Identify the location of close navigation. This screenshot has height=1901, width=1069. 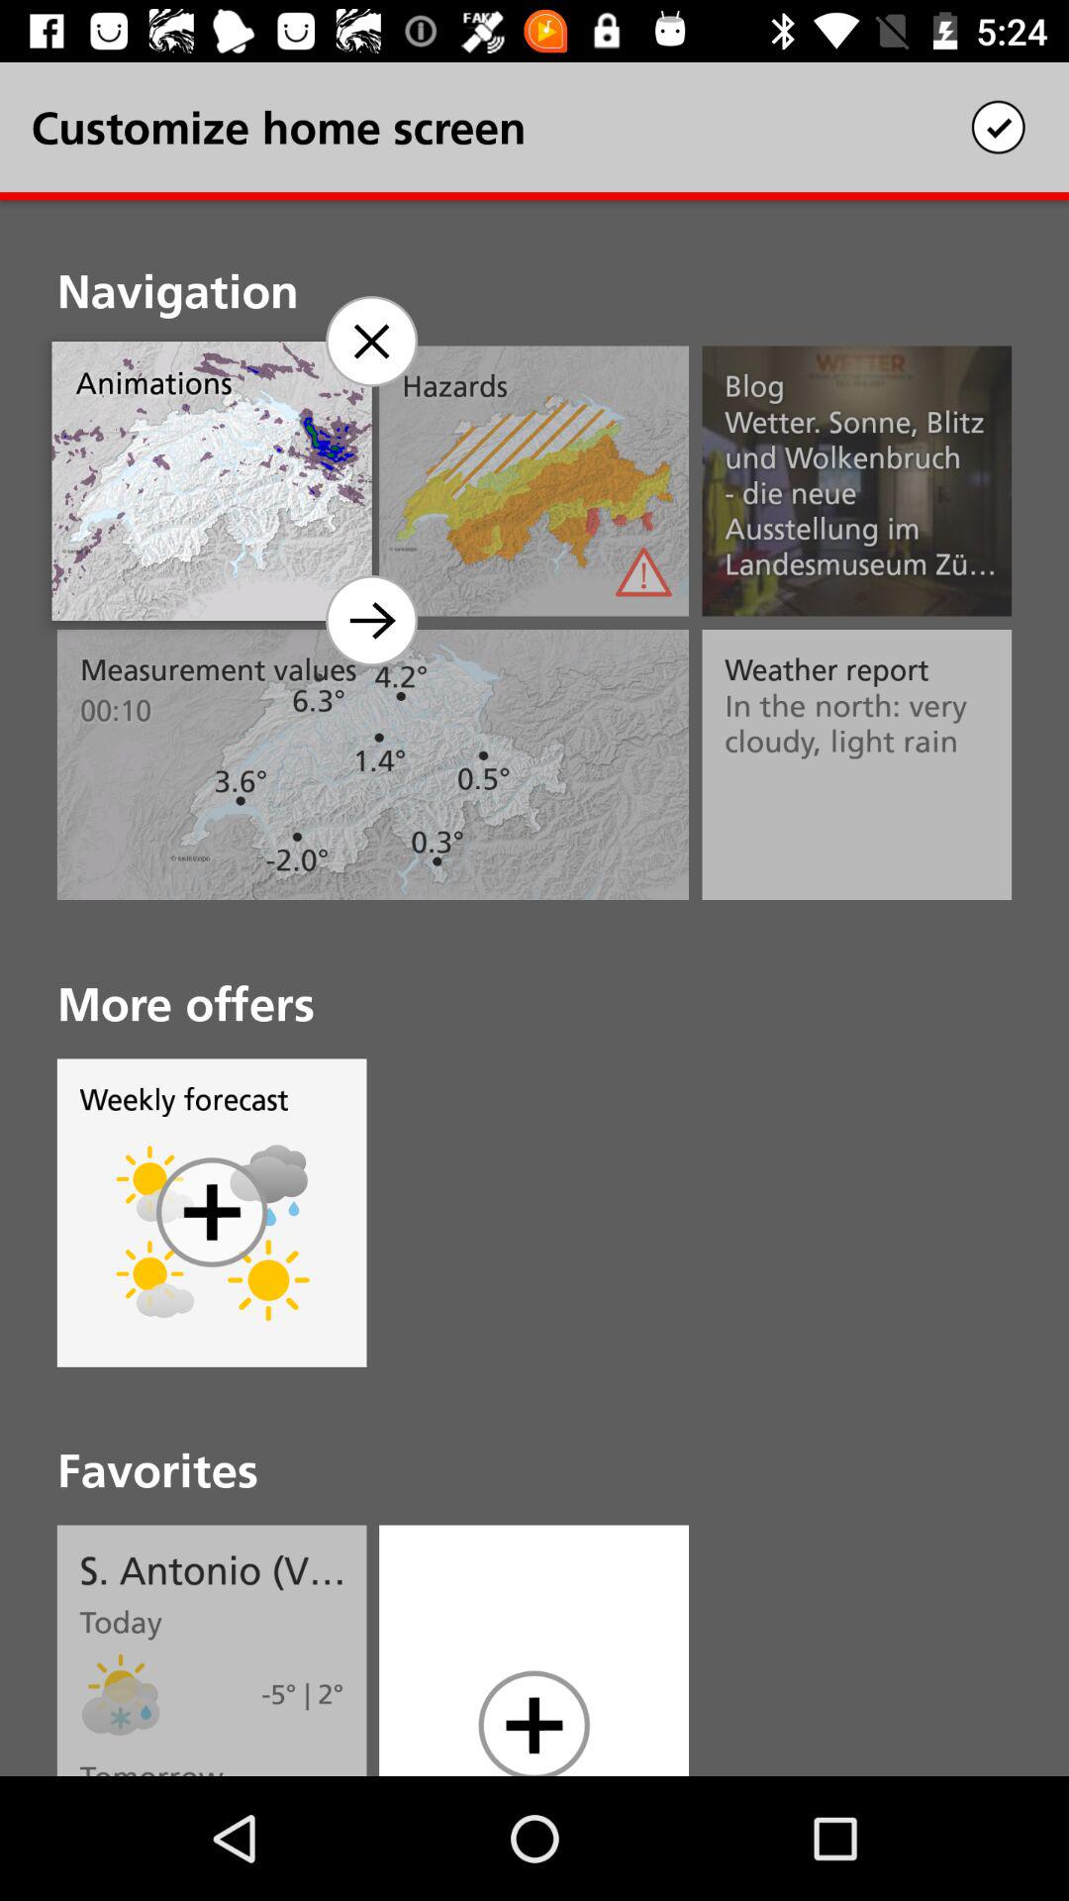
(370, 341).